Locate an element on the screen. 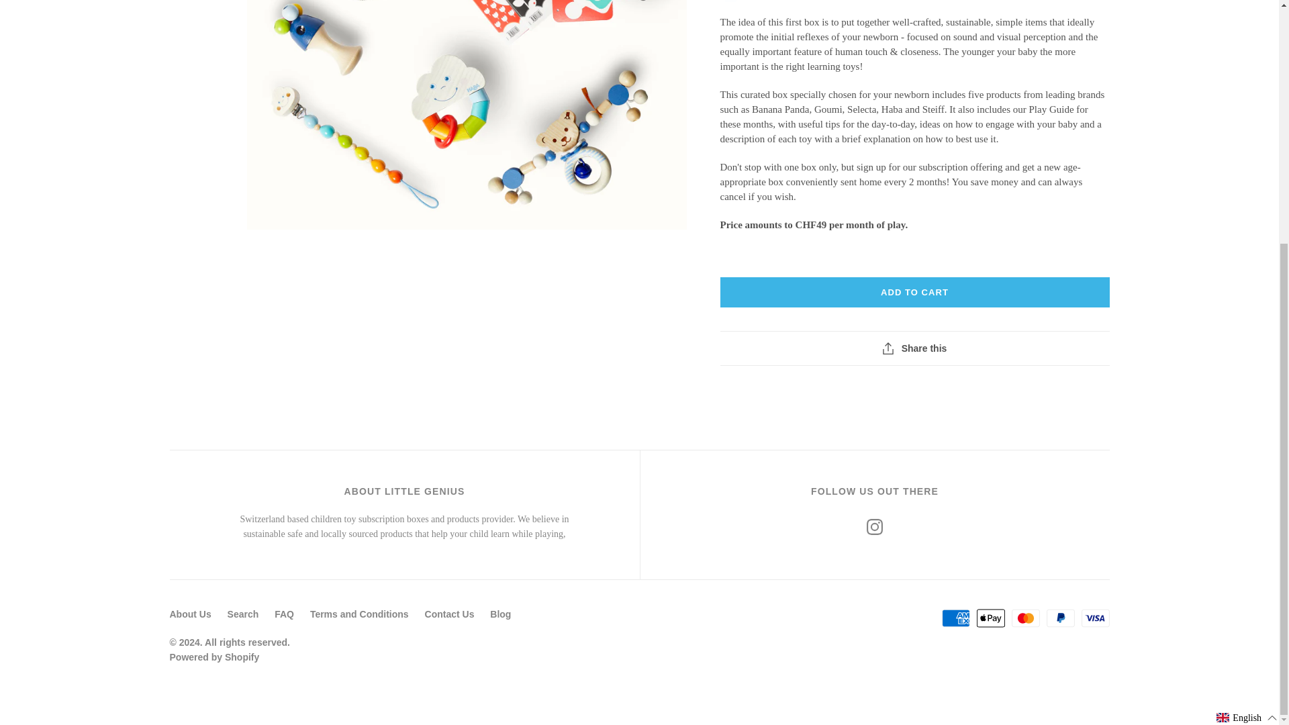 The image size is (1289, 725). Visa is located at coordinates (1094, 618).